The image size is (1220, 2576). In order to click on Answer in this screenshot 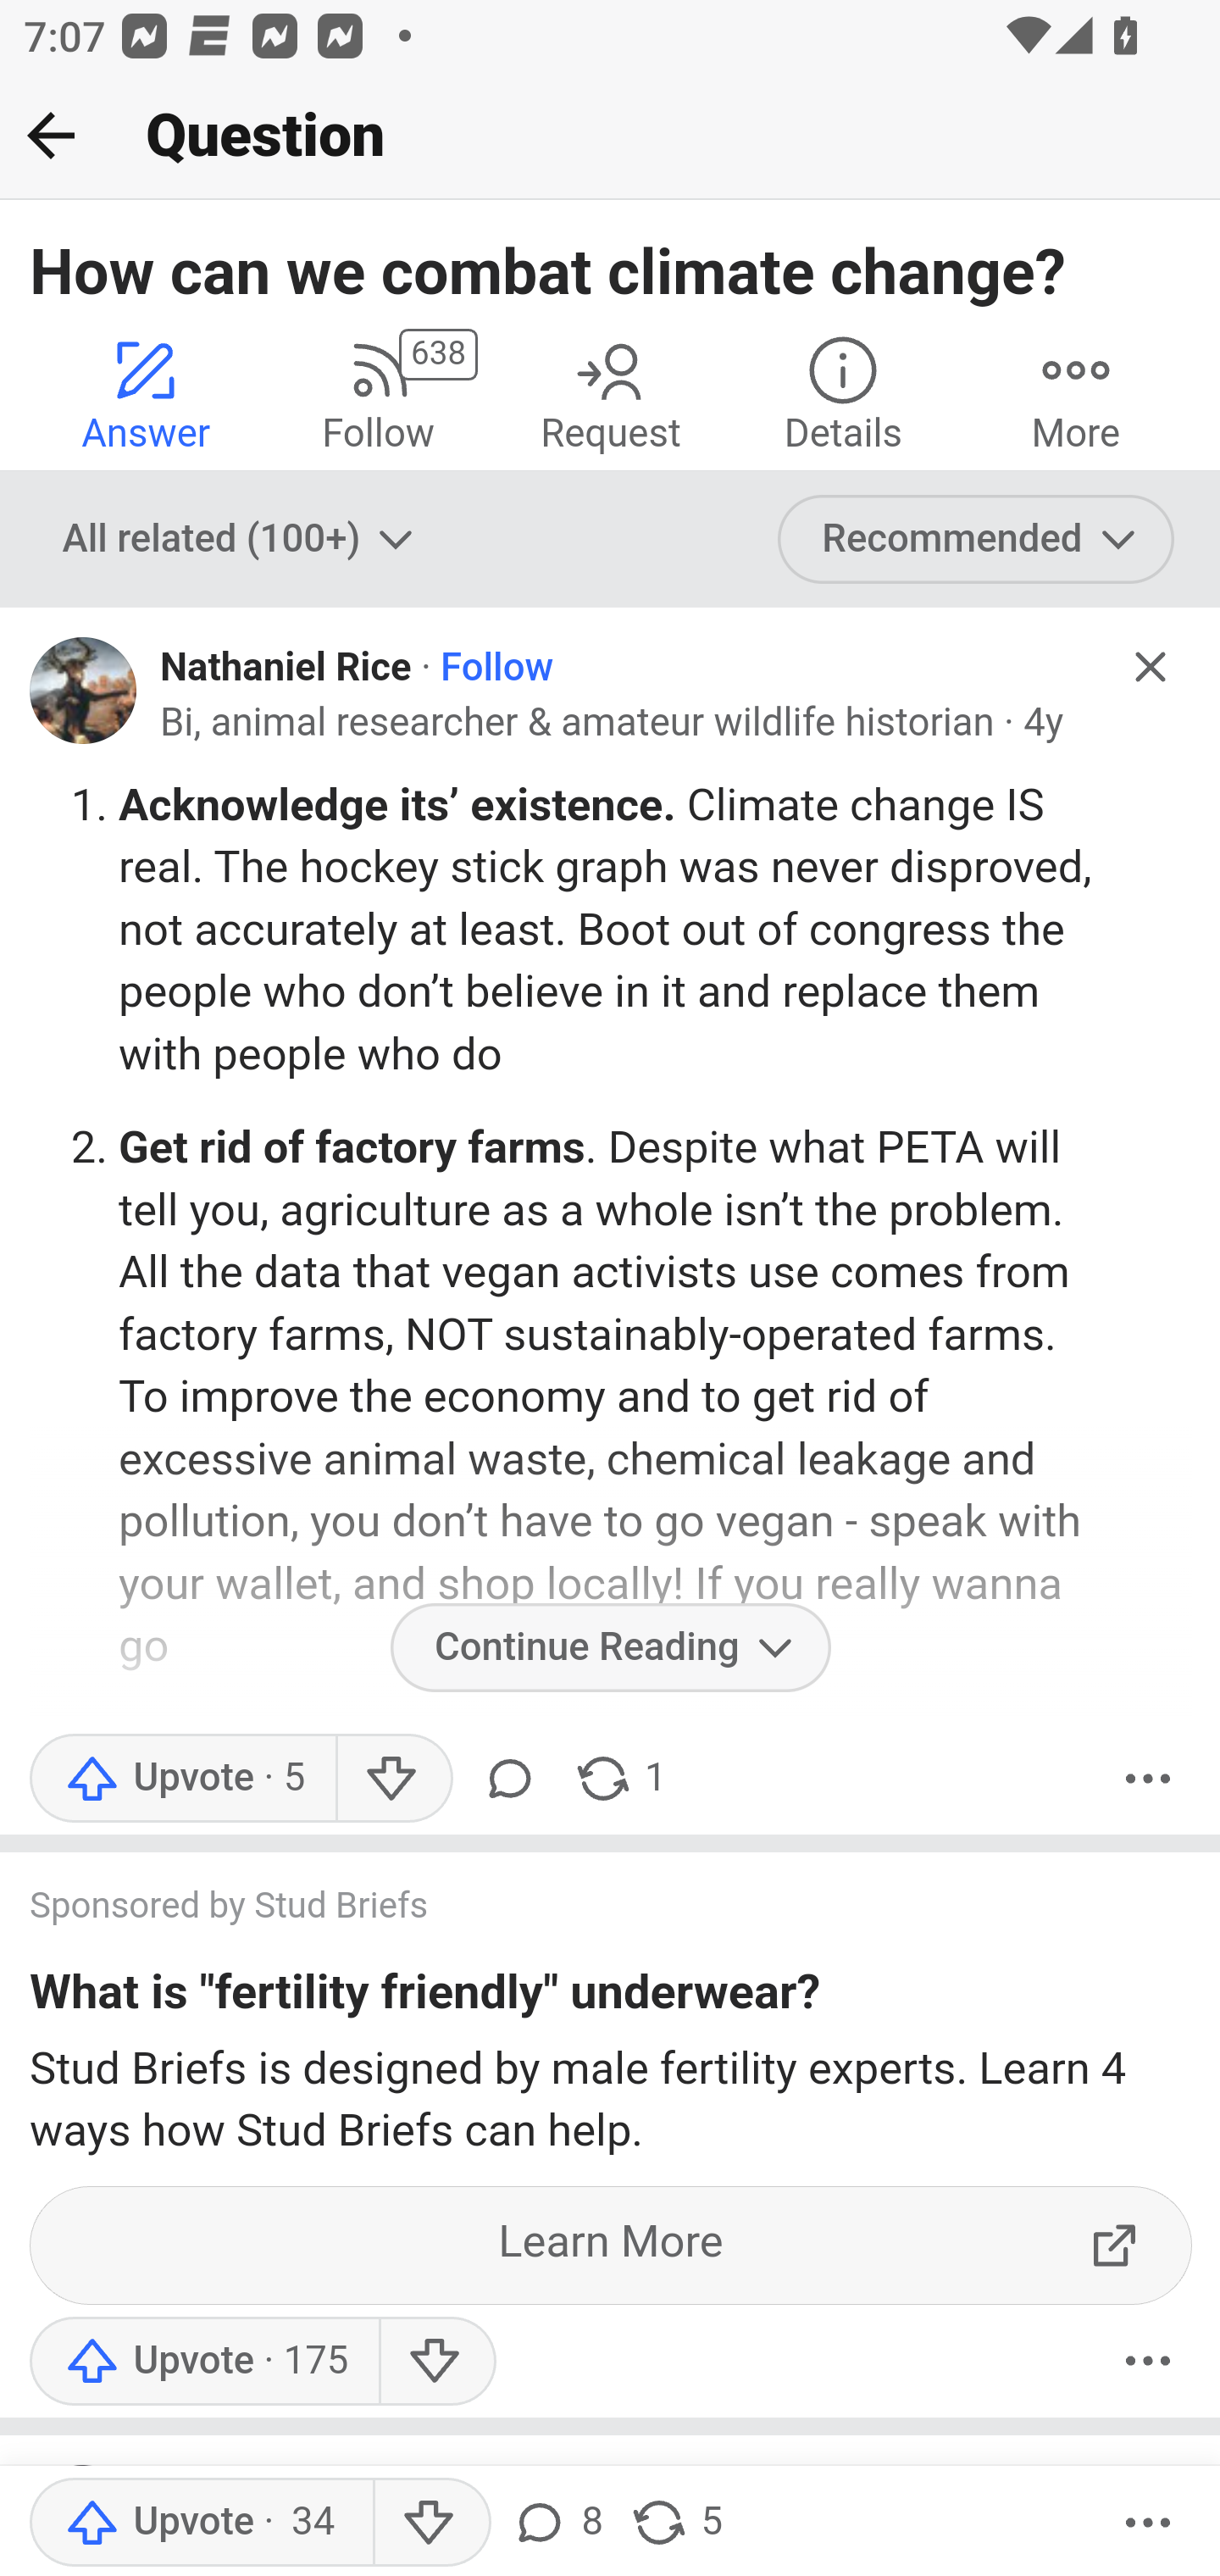, I will do `click(146, 394)`.